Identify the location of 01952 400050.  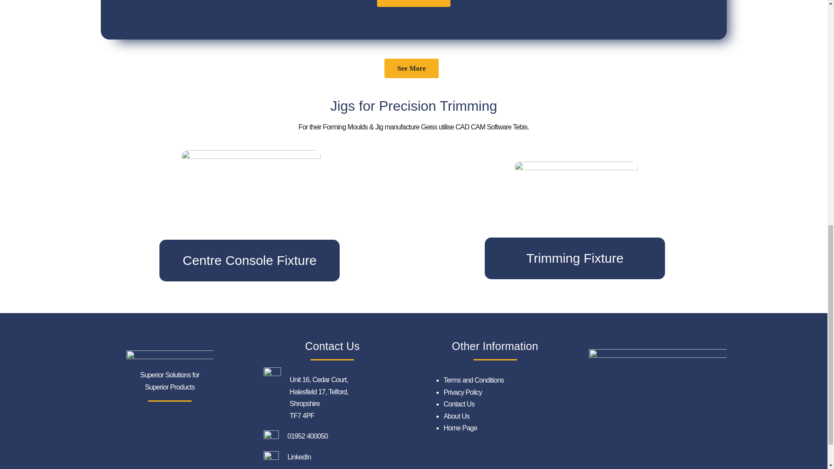
(308, 436).